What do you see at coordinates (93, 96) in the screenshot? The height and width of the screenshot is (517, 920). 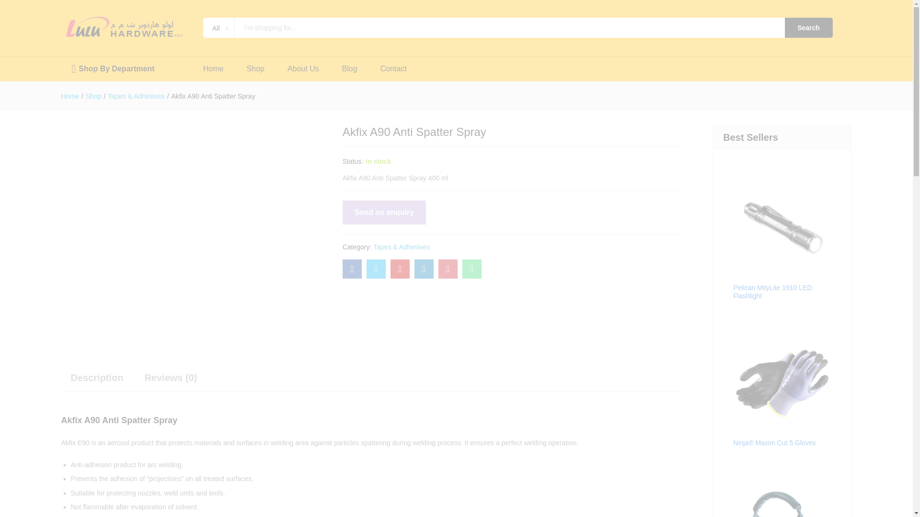 I see `Shop` at bounding box center [93, 96].